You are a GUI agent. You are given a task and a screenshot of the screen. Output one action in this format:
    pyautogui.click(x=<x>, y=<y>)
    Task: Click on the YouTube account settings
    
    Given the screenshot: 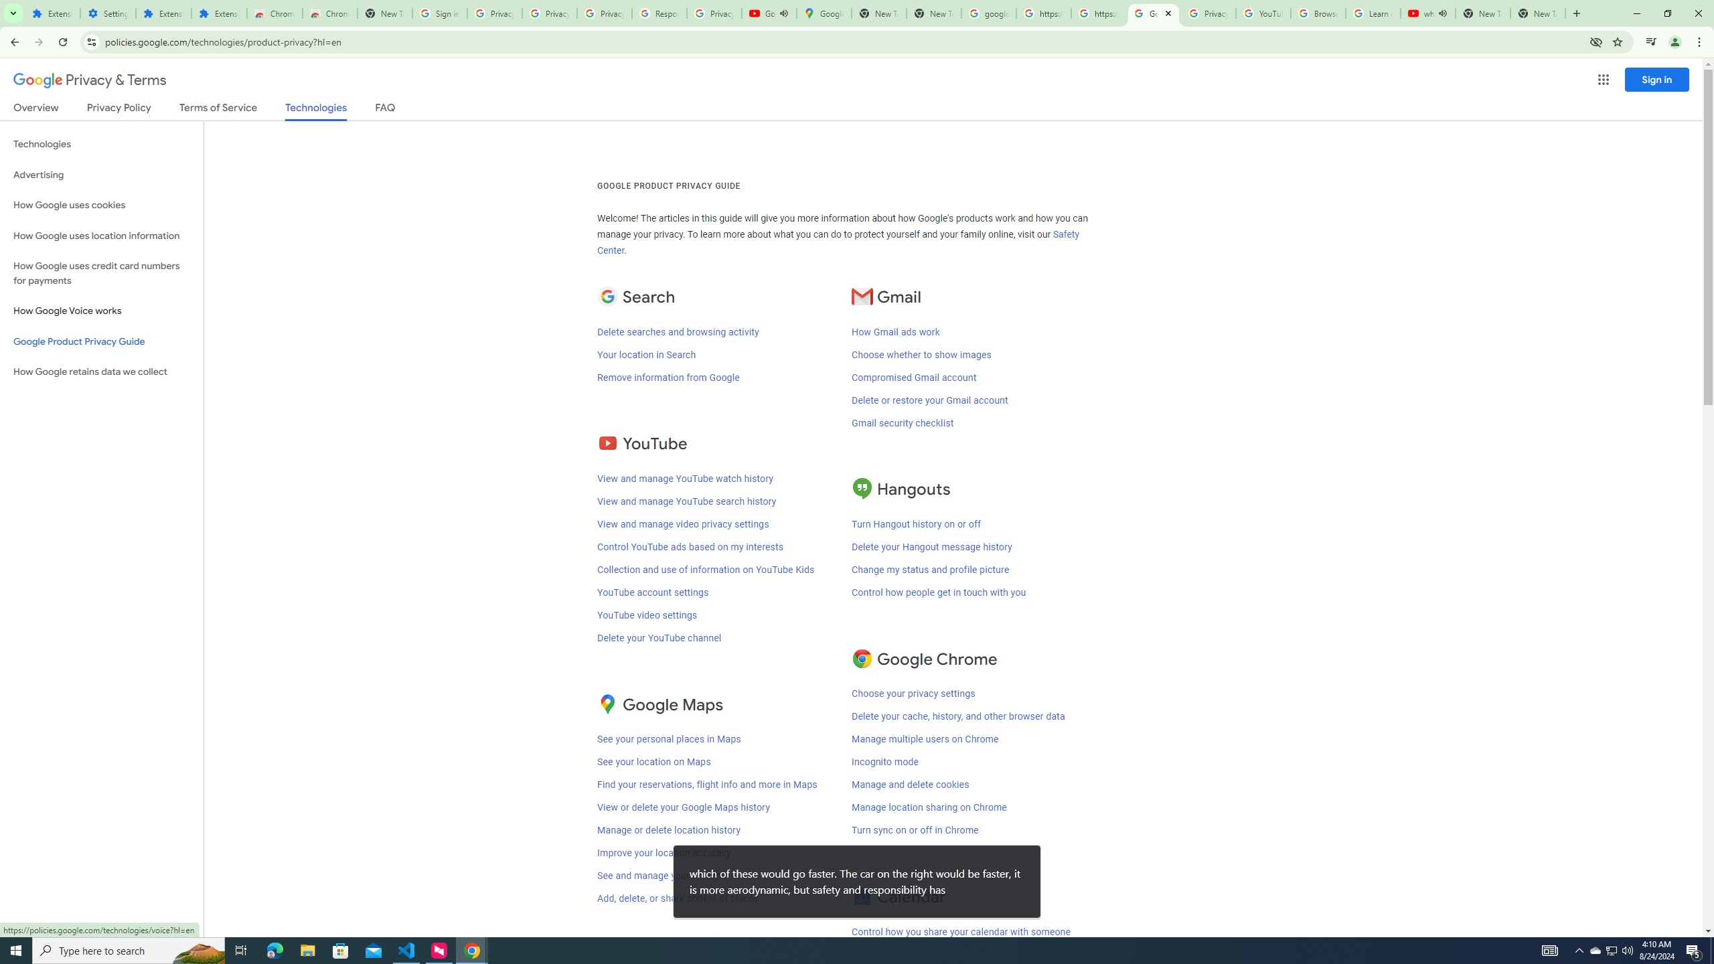 What is the action you would take?
    pyautogui.click(x=652, y=592)
    